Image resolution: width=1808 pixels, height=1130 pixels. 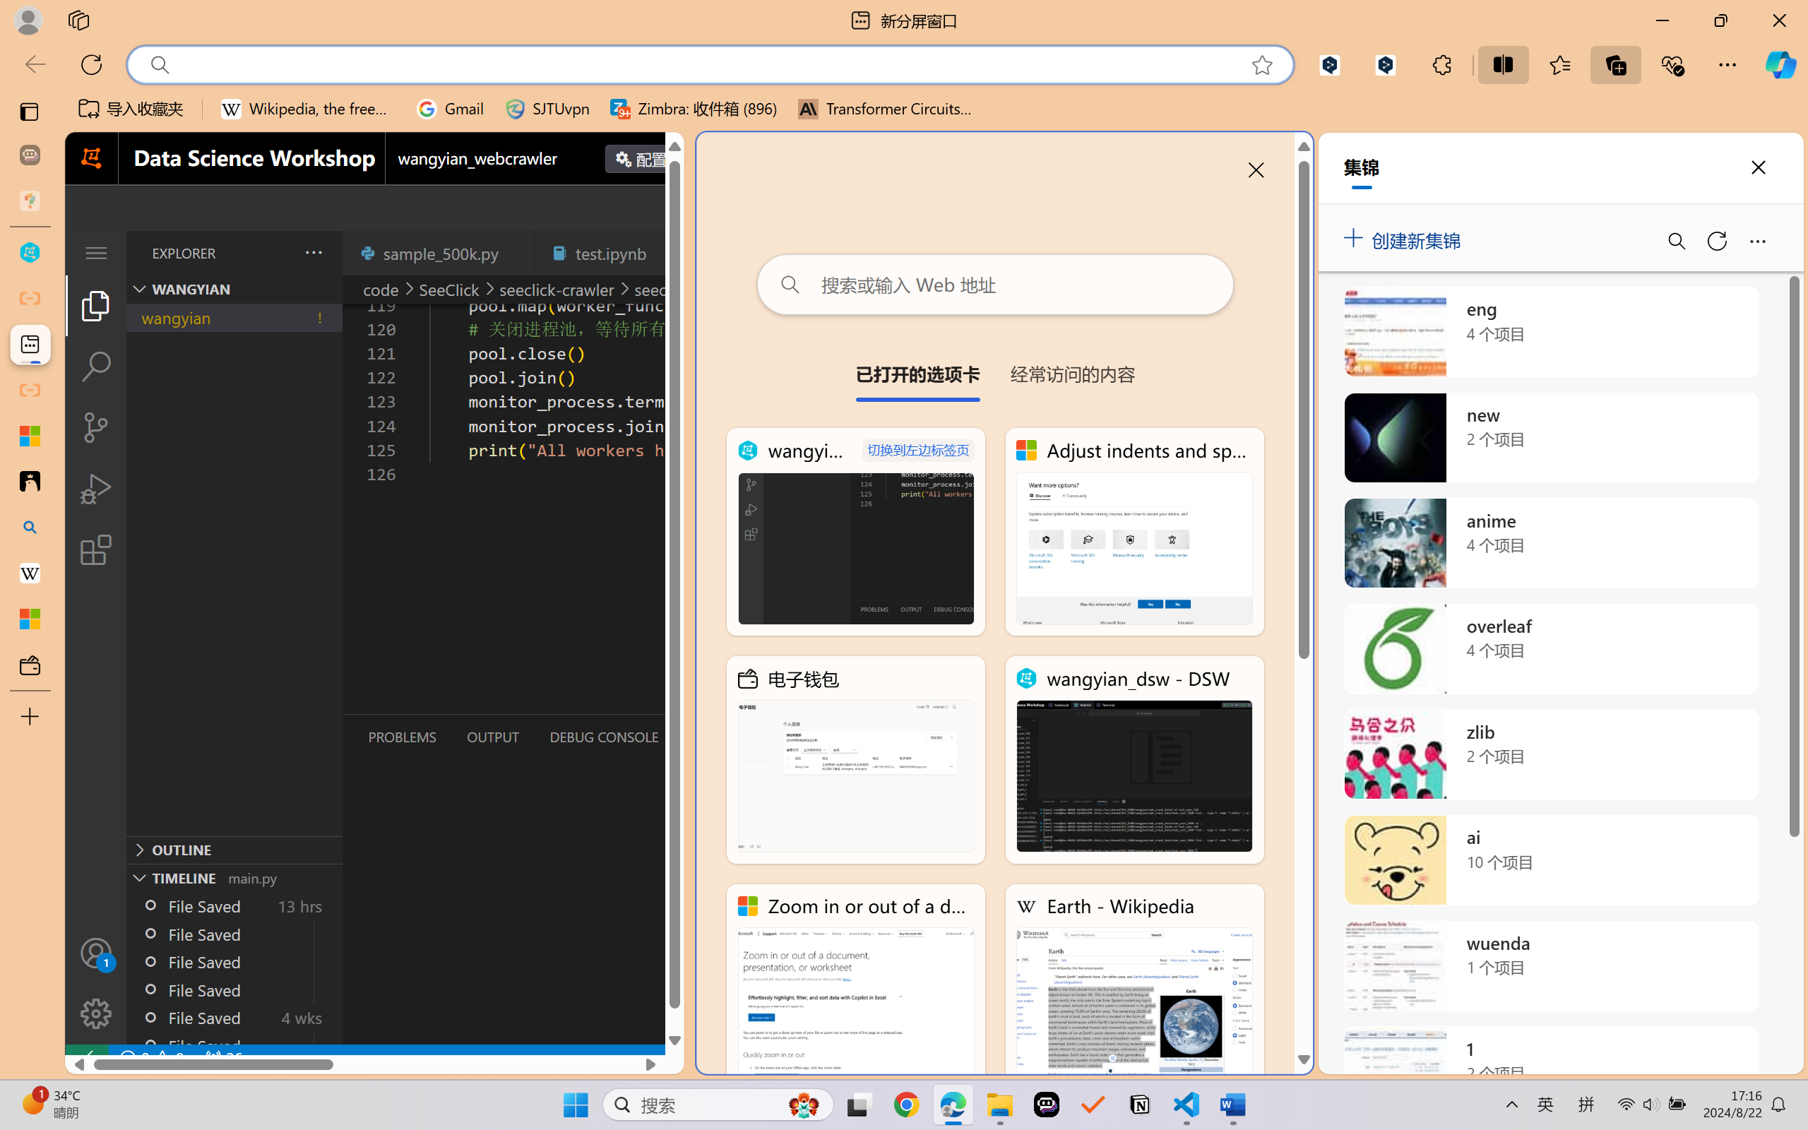 I want to click on Explorer (Ctrl+Shift+E), so click(x=96, y=305).